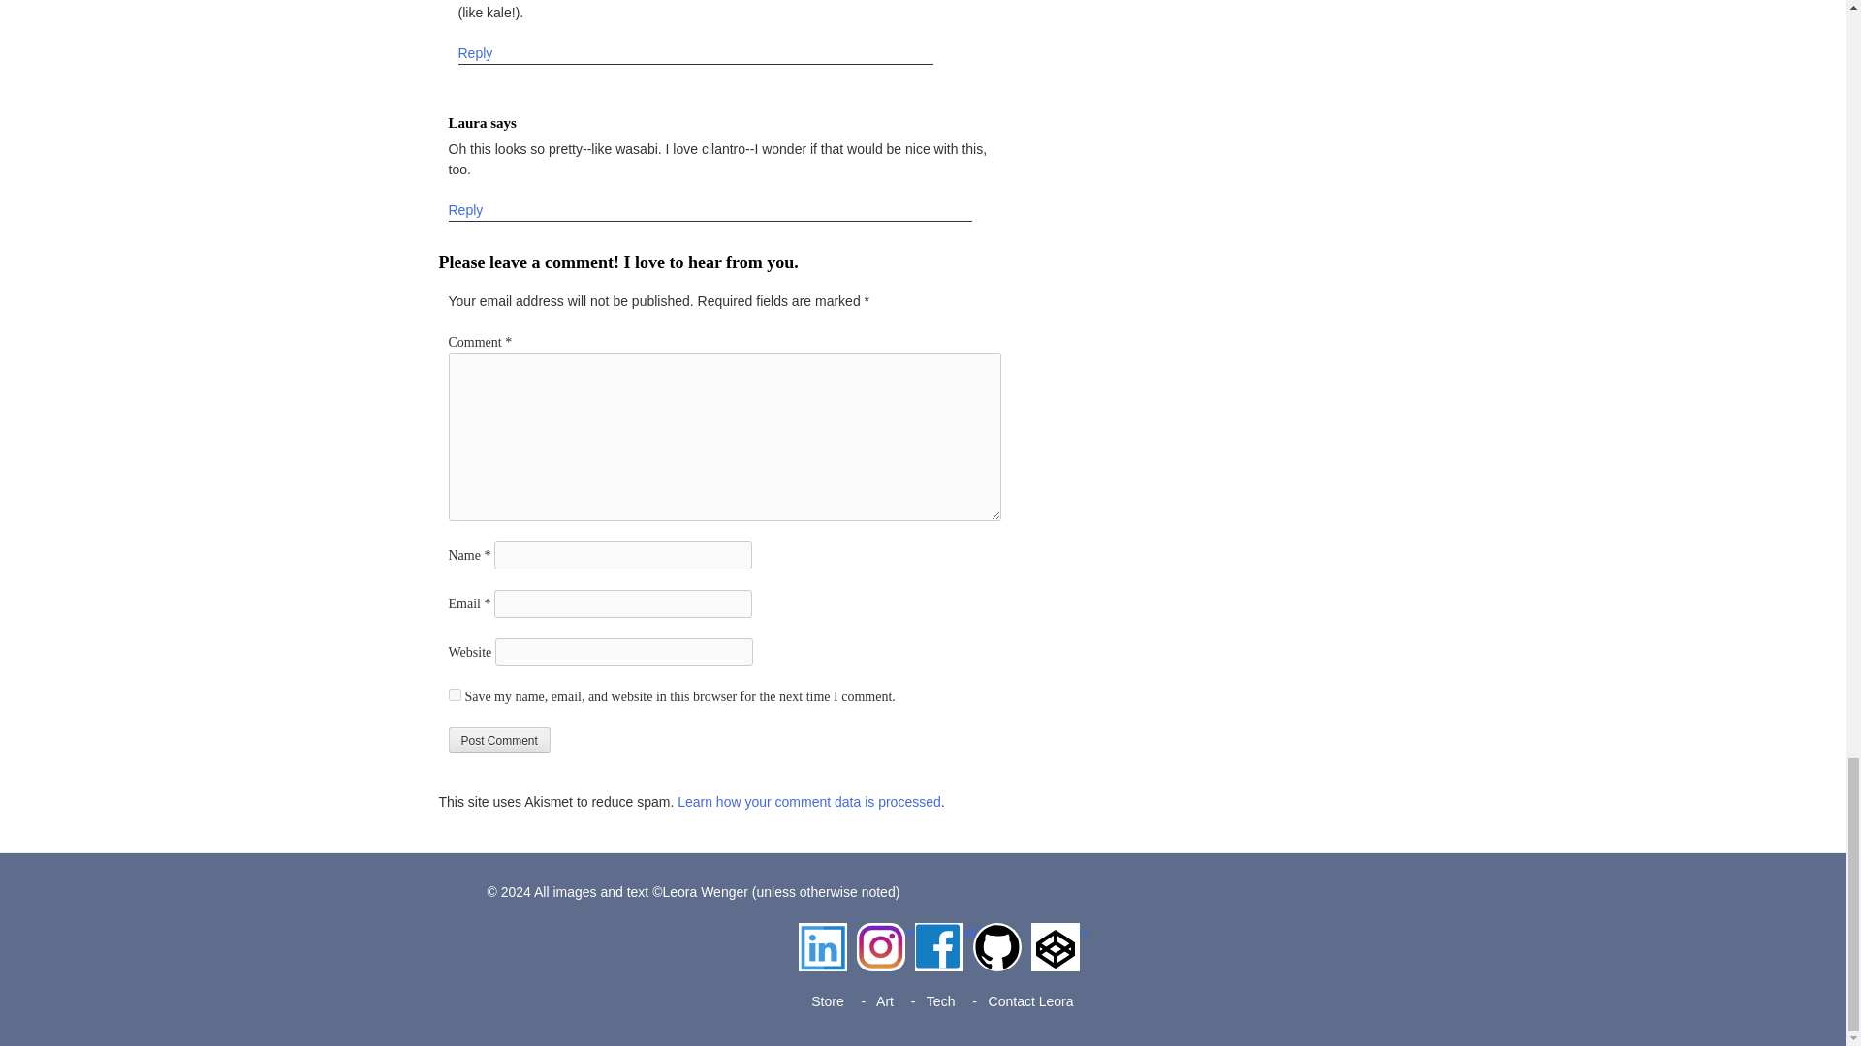  I want to click on Learn how your comment data is processed, so click(808, 802).